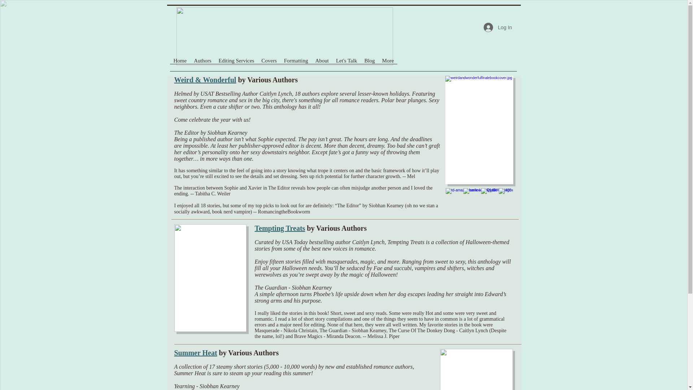 The width and height of the screenshot is (693, 390). Describe the element at coordinates (346, 66) in the screenshot. I see `Let's Talk` at that location.